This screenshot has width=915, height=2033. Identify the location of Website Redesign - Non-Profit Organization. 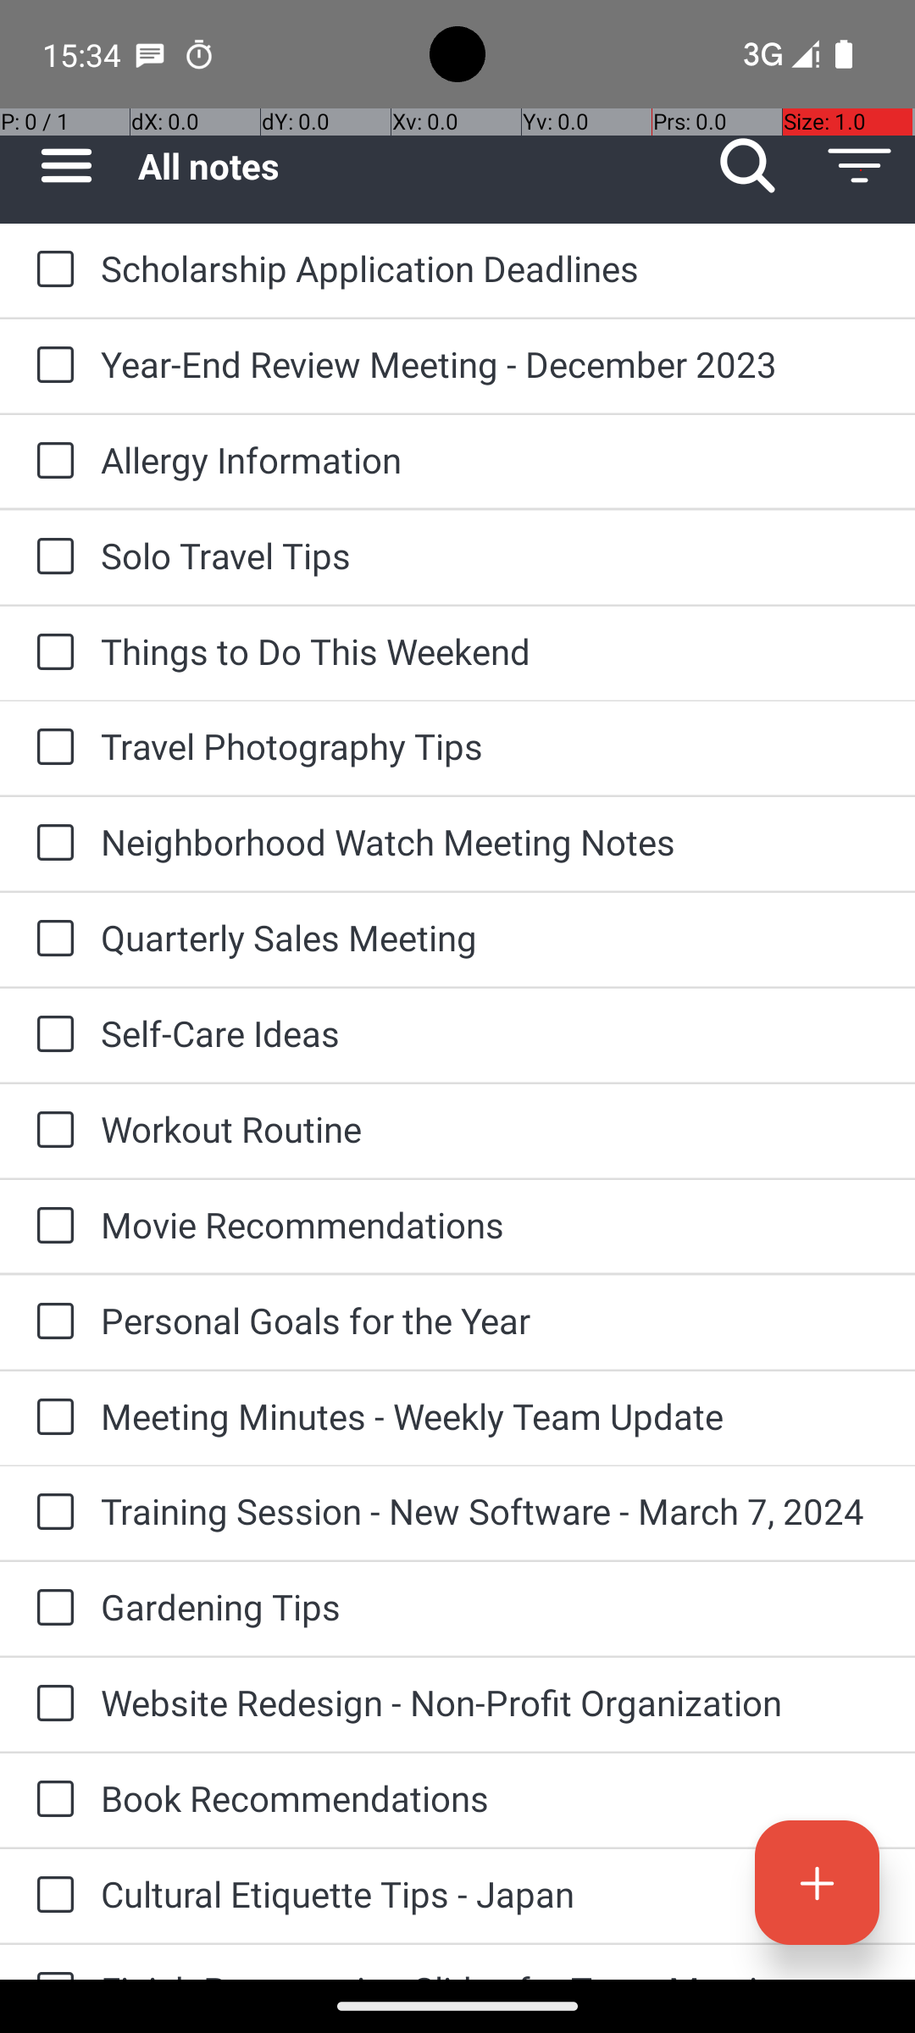
(491, 1703).